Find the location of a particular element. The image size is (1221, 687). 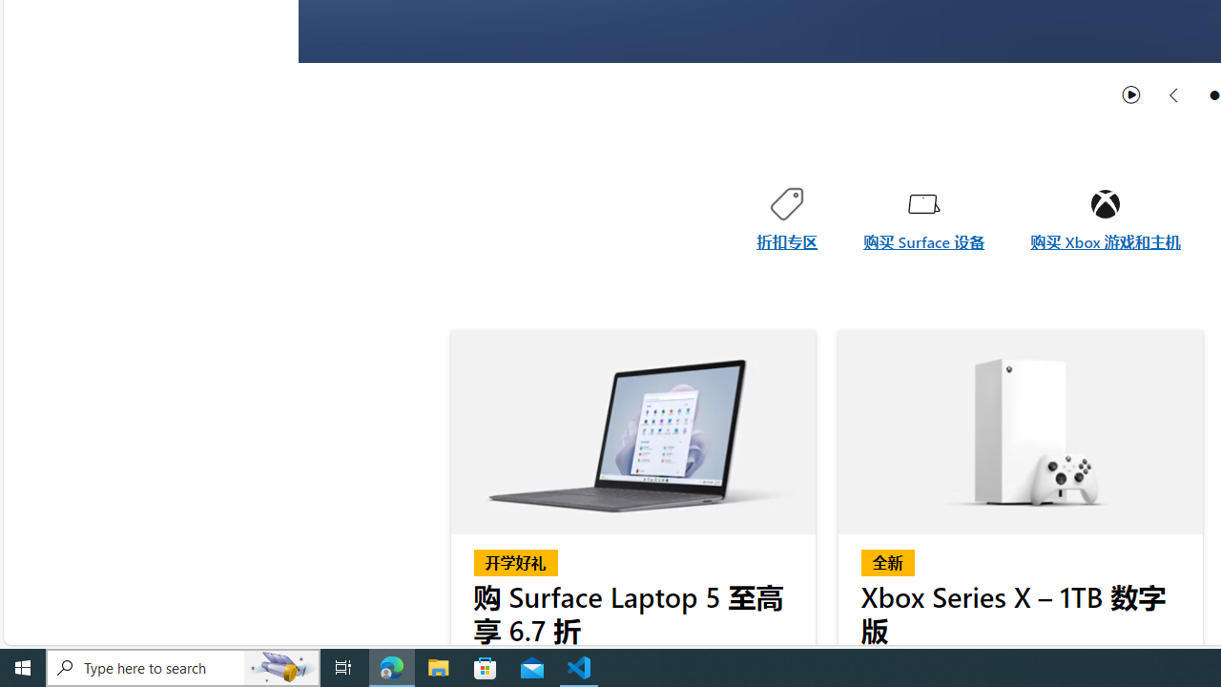

Pause is located at coordinates (1131, 94).